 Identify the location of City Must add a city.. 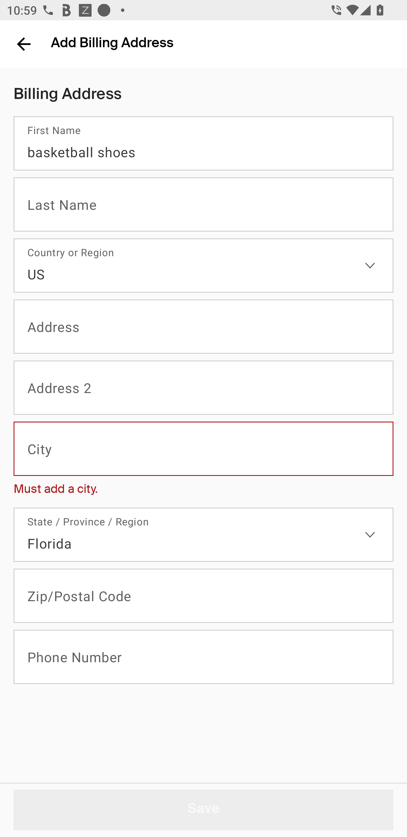
(203, 461).